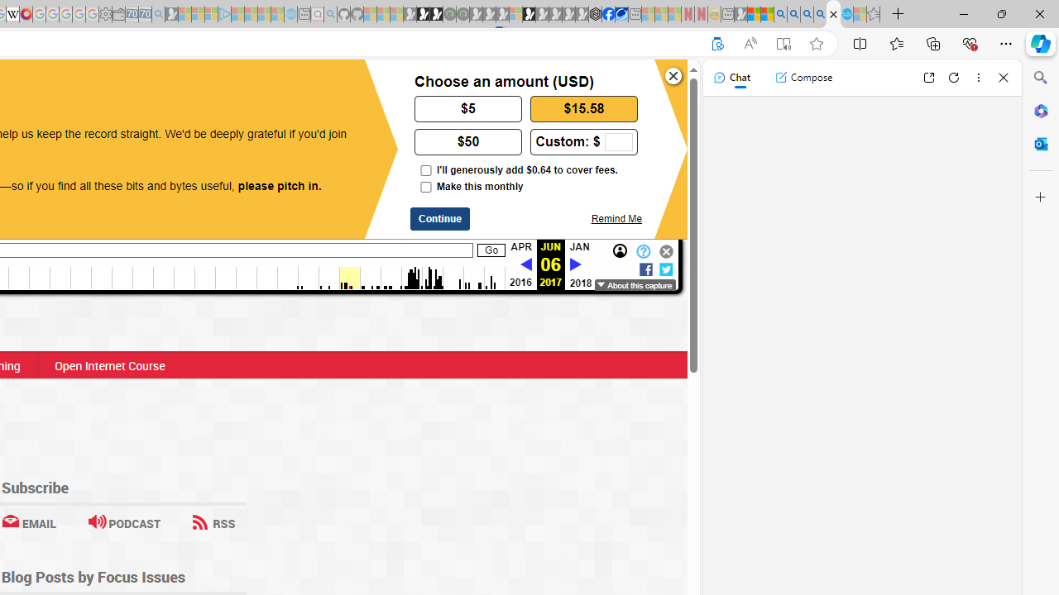  What do you see at coordinates (645, 268) in the screenshot?
I see `f` at bounding box center [645, 268].